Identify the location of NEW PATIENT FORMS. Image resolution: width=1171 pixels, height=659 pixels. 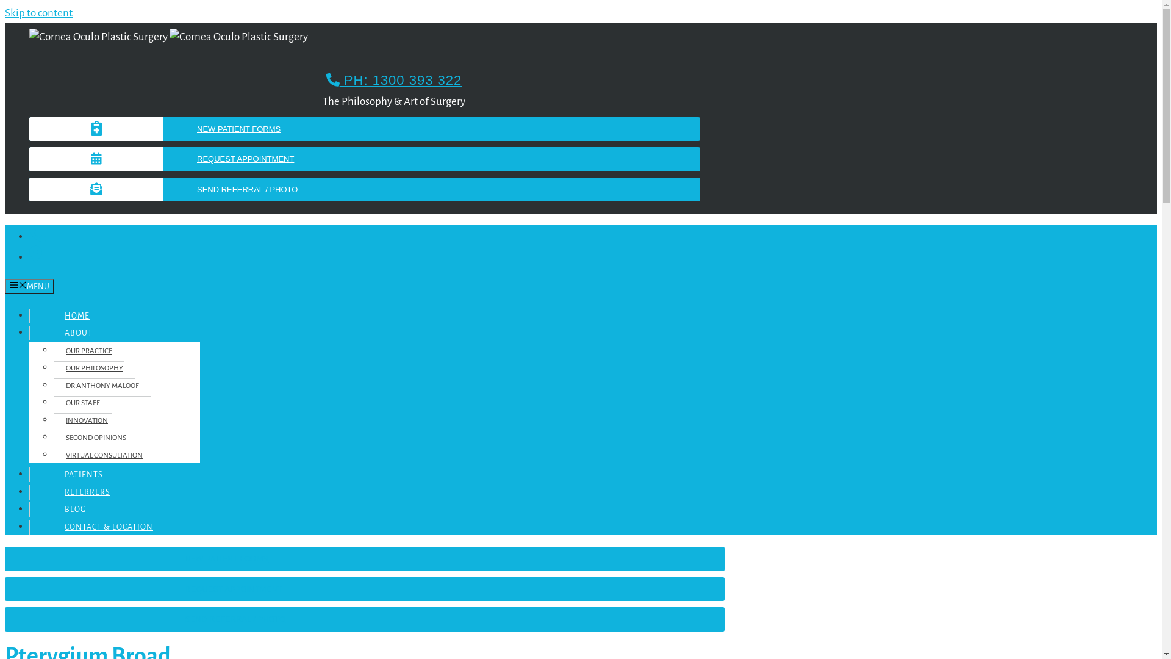
(365, 559).